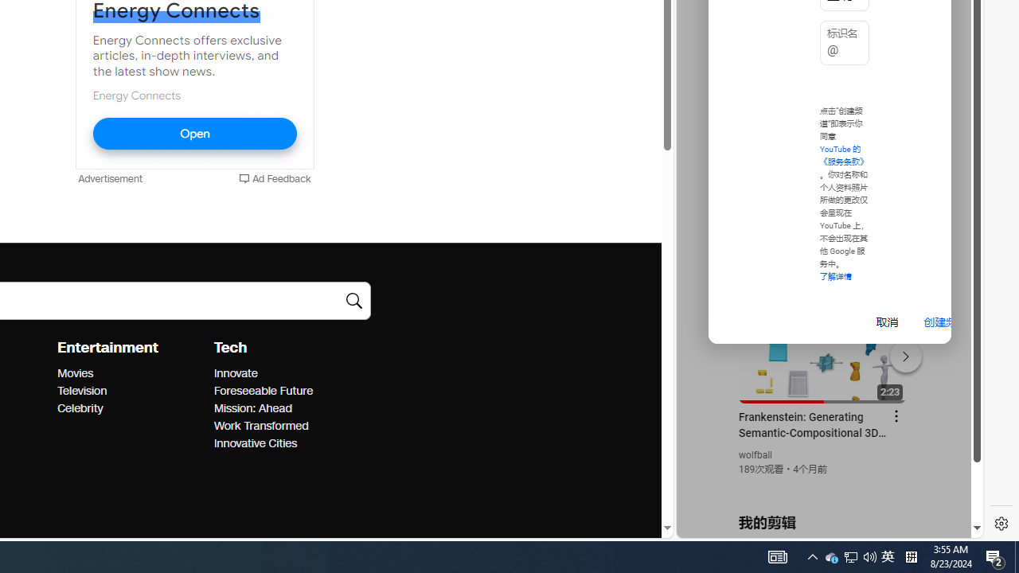 The height and width of the screenshot is (573, 1019). I want to click on Innovative Cities, so click(287, 444).